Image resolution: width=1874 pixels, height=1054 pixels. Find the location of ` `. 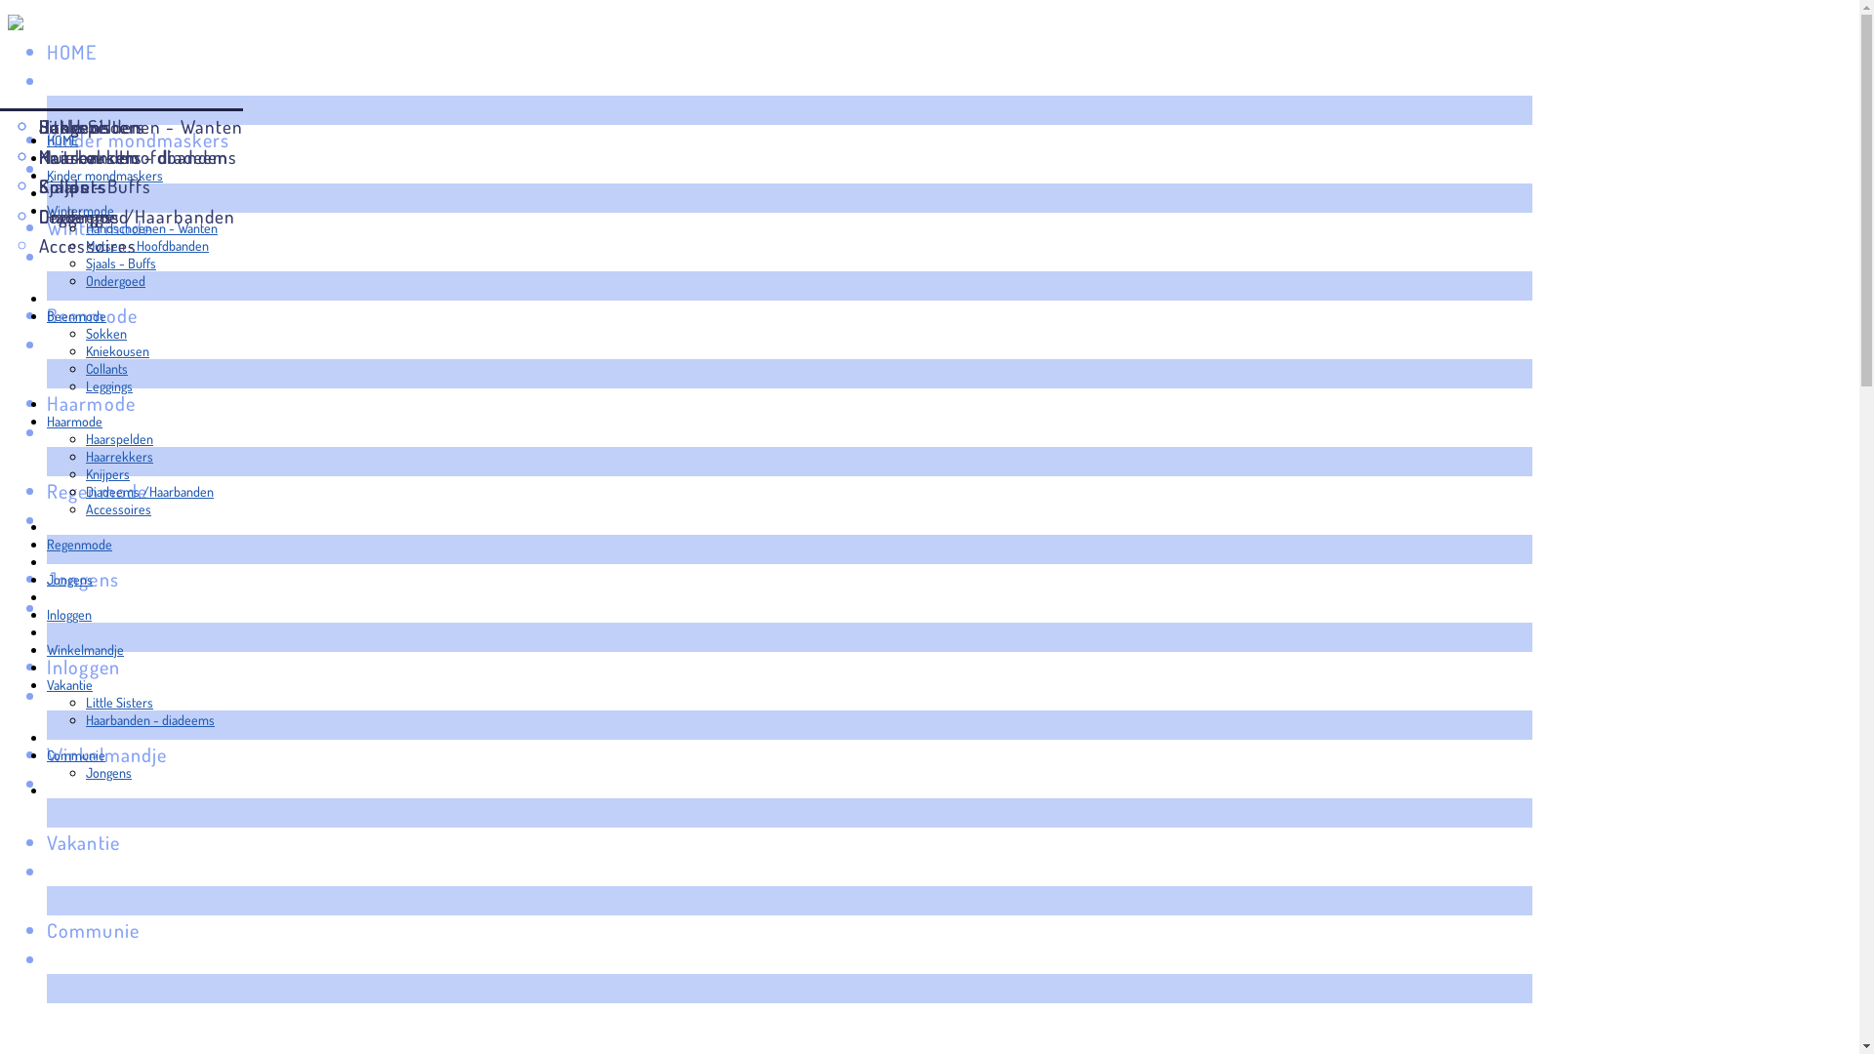

  is located at coordinates (790, 462).